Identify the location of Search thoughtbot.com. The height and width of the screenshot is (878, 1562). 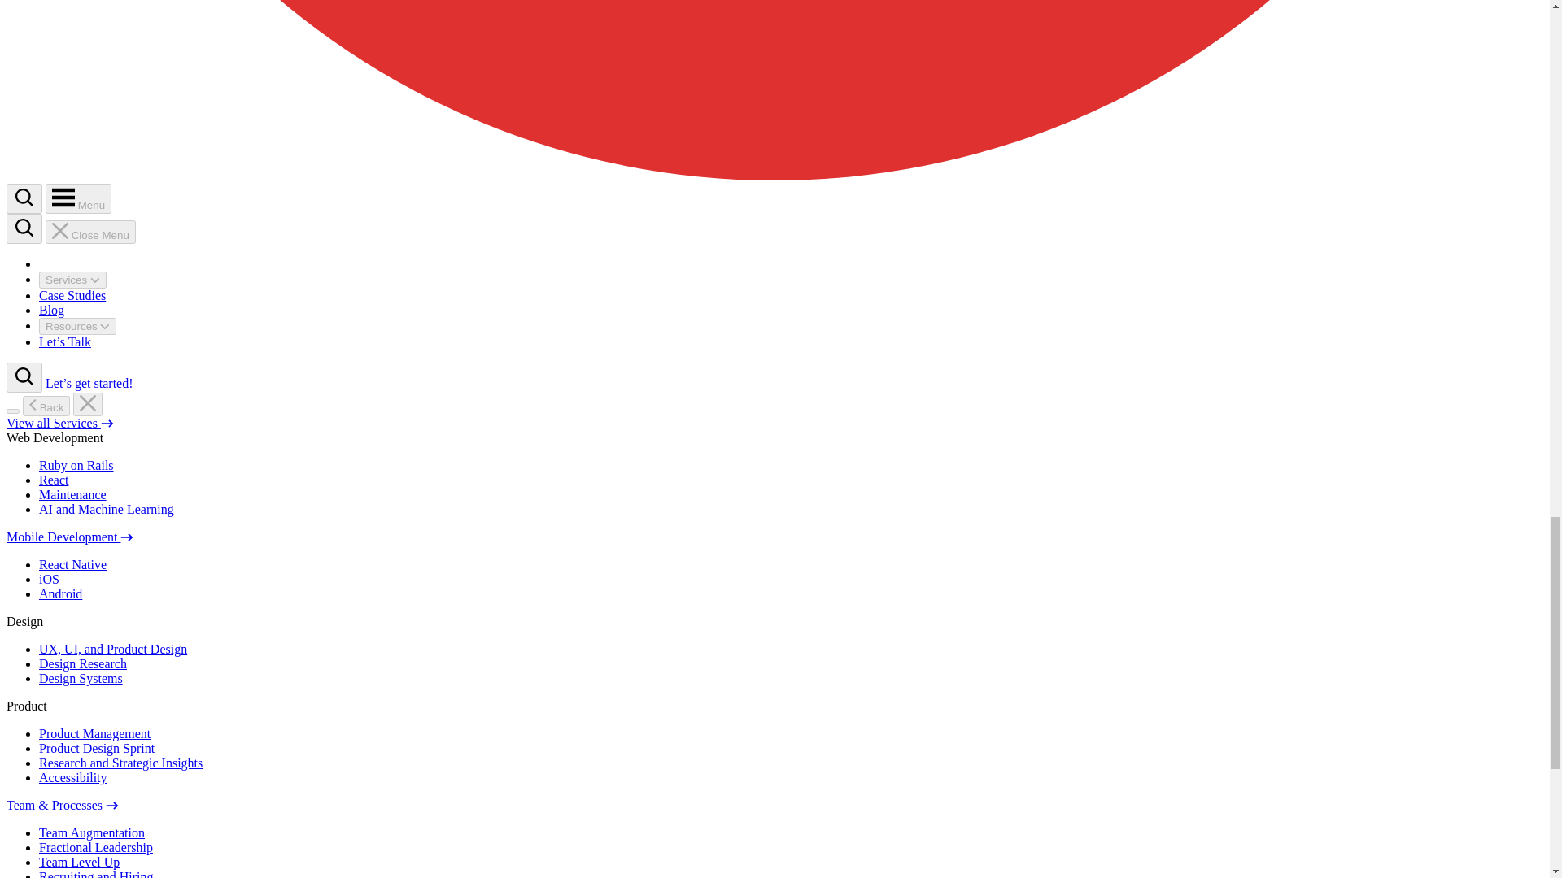
(24, 198).